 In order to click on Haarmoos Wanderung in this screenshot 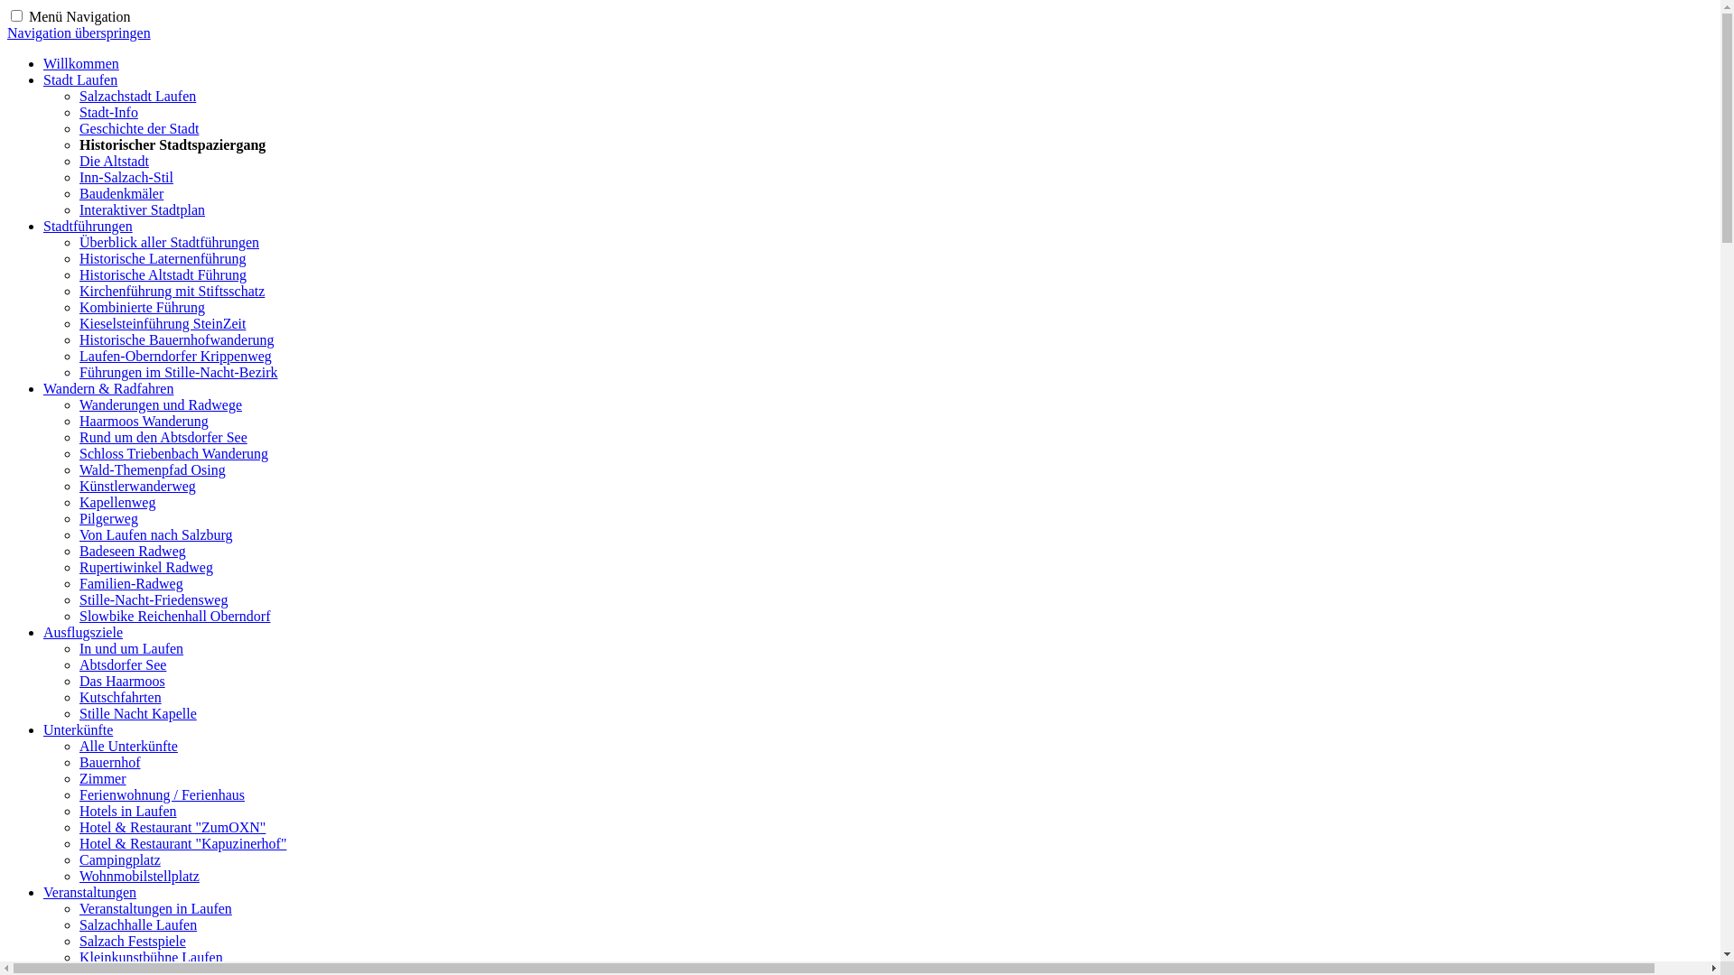, I will do `click(144, 421)`.